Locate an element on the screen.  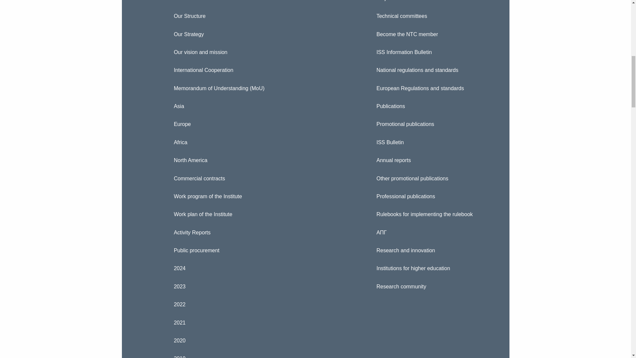
Public procurement is located at coordinates (262, 251).